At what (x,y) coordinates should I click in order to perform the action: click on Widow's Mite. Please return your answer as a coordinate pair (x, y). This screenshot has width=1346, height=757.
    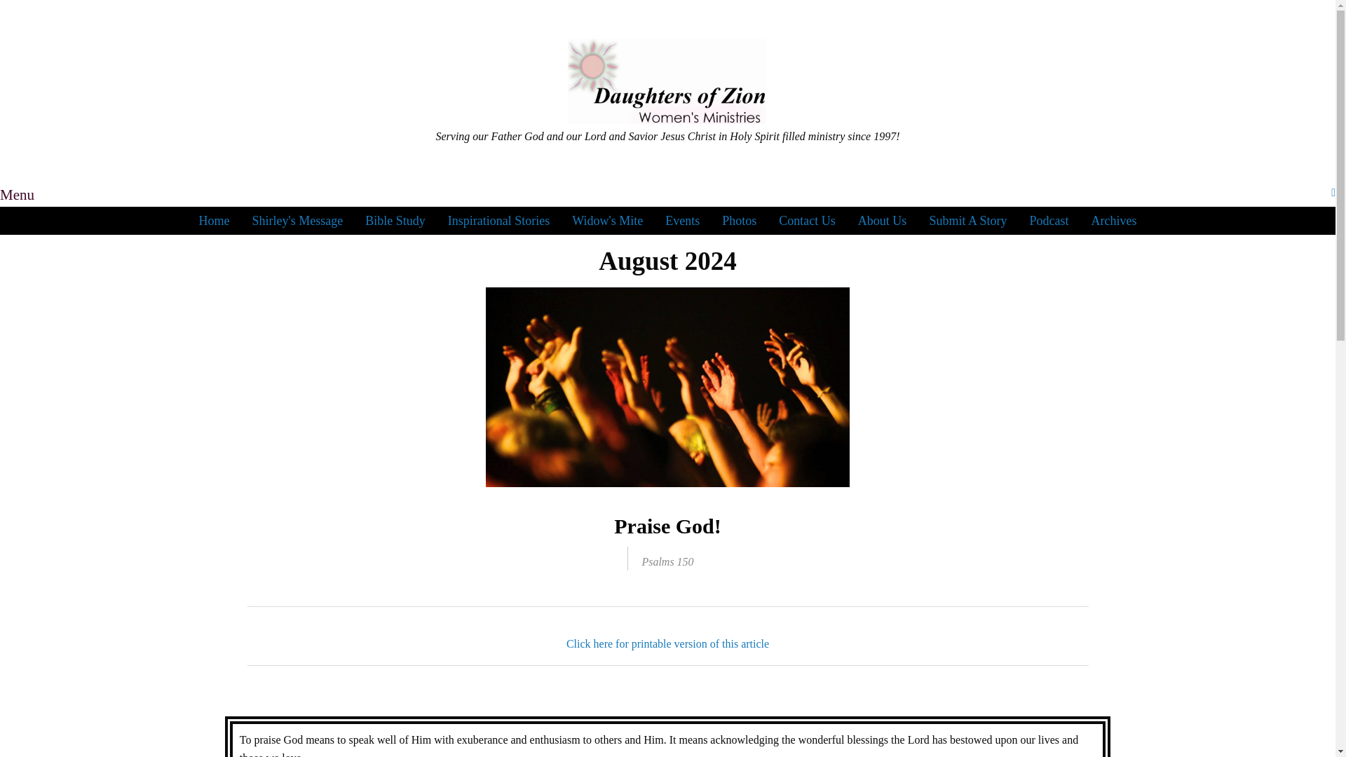
    Looking at the image, I should click on (607, 220).